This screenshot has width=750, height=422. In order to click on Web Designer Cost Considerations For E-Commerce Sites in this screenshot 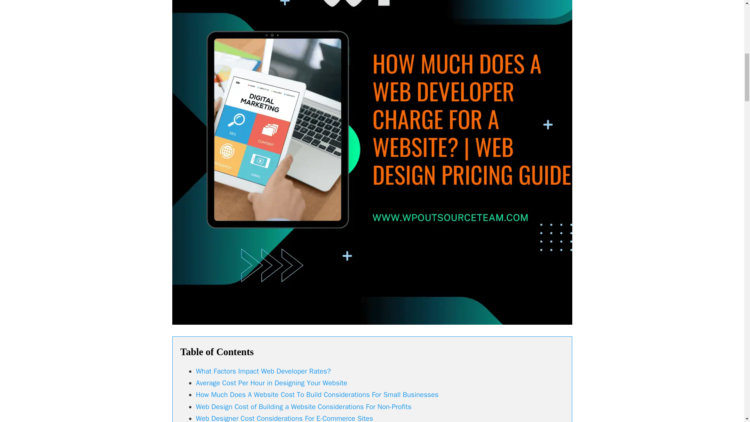, I will do `click(284, 418)`.